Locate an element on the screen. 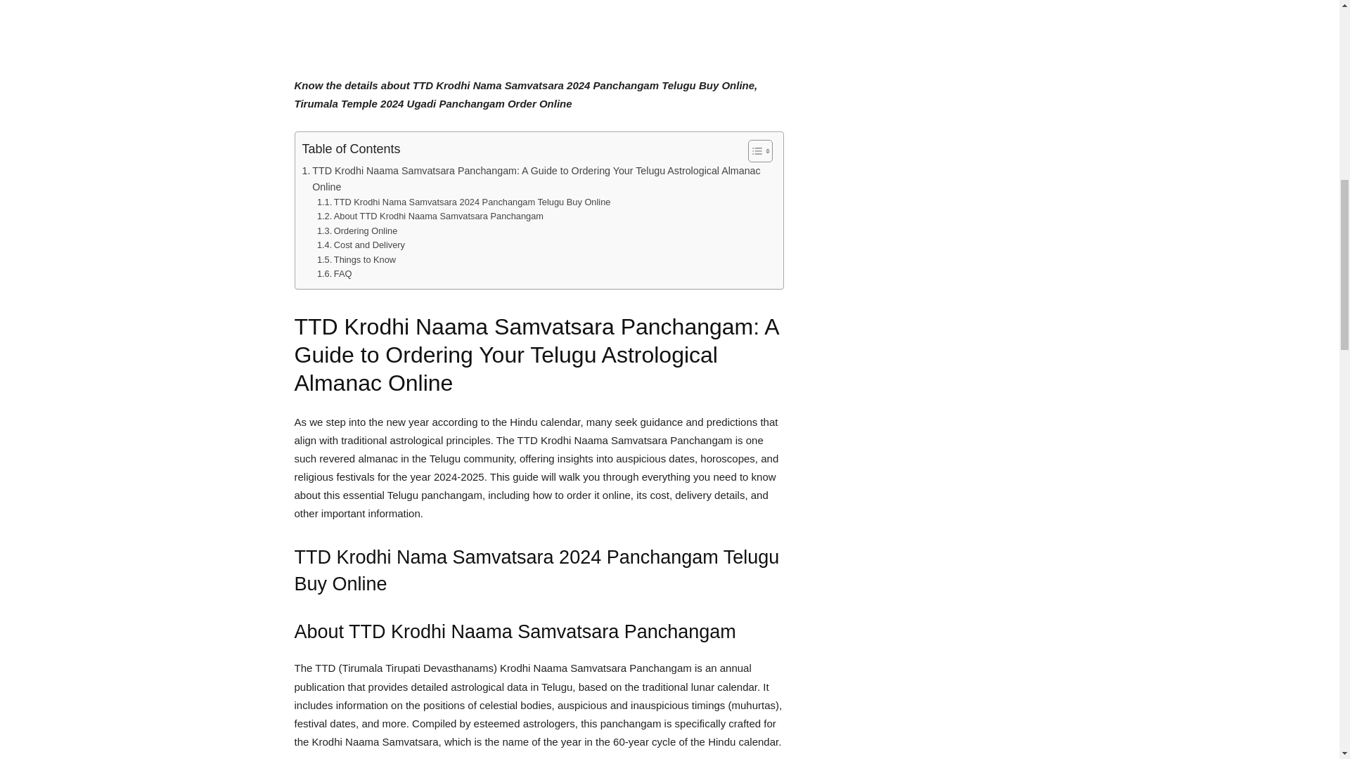  Cost and Delivery is located at coordinates (361, 245).